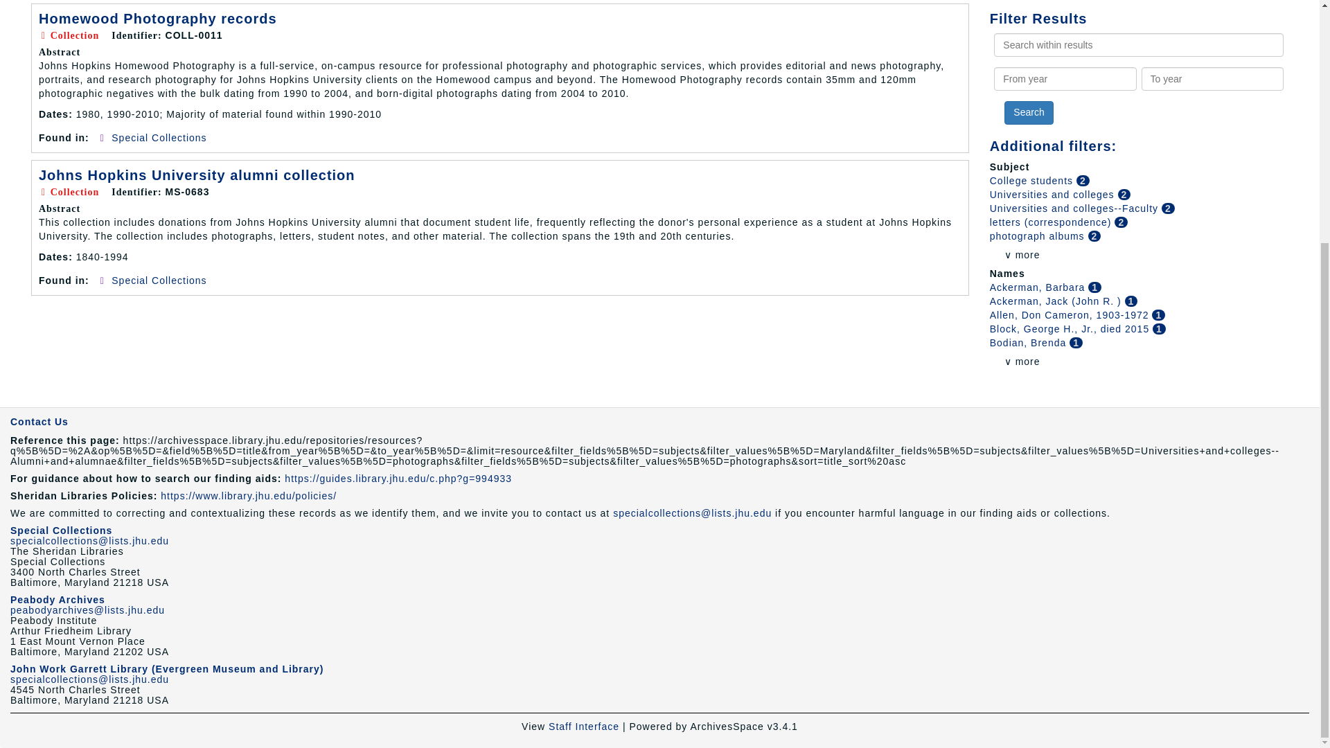 This screenshot has height=748, width=1330. What do you see at coordinates (159, 138) in the screenshot?
I see `Special Collections` at bounding box center [159, 138].